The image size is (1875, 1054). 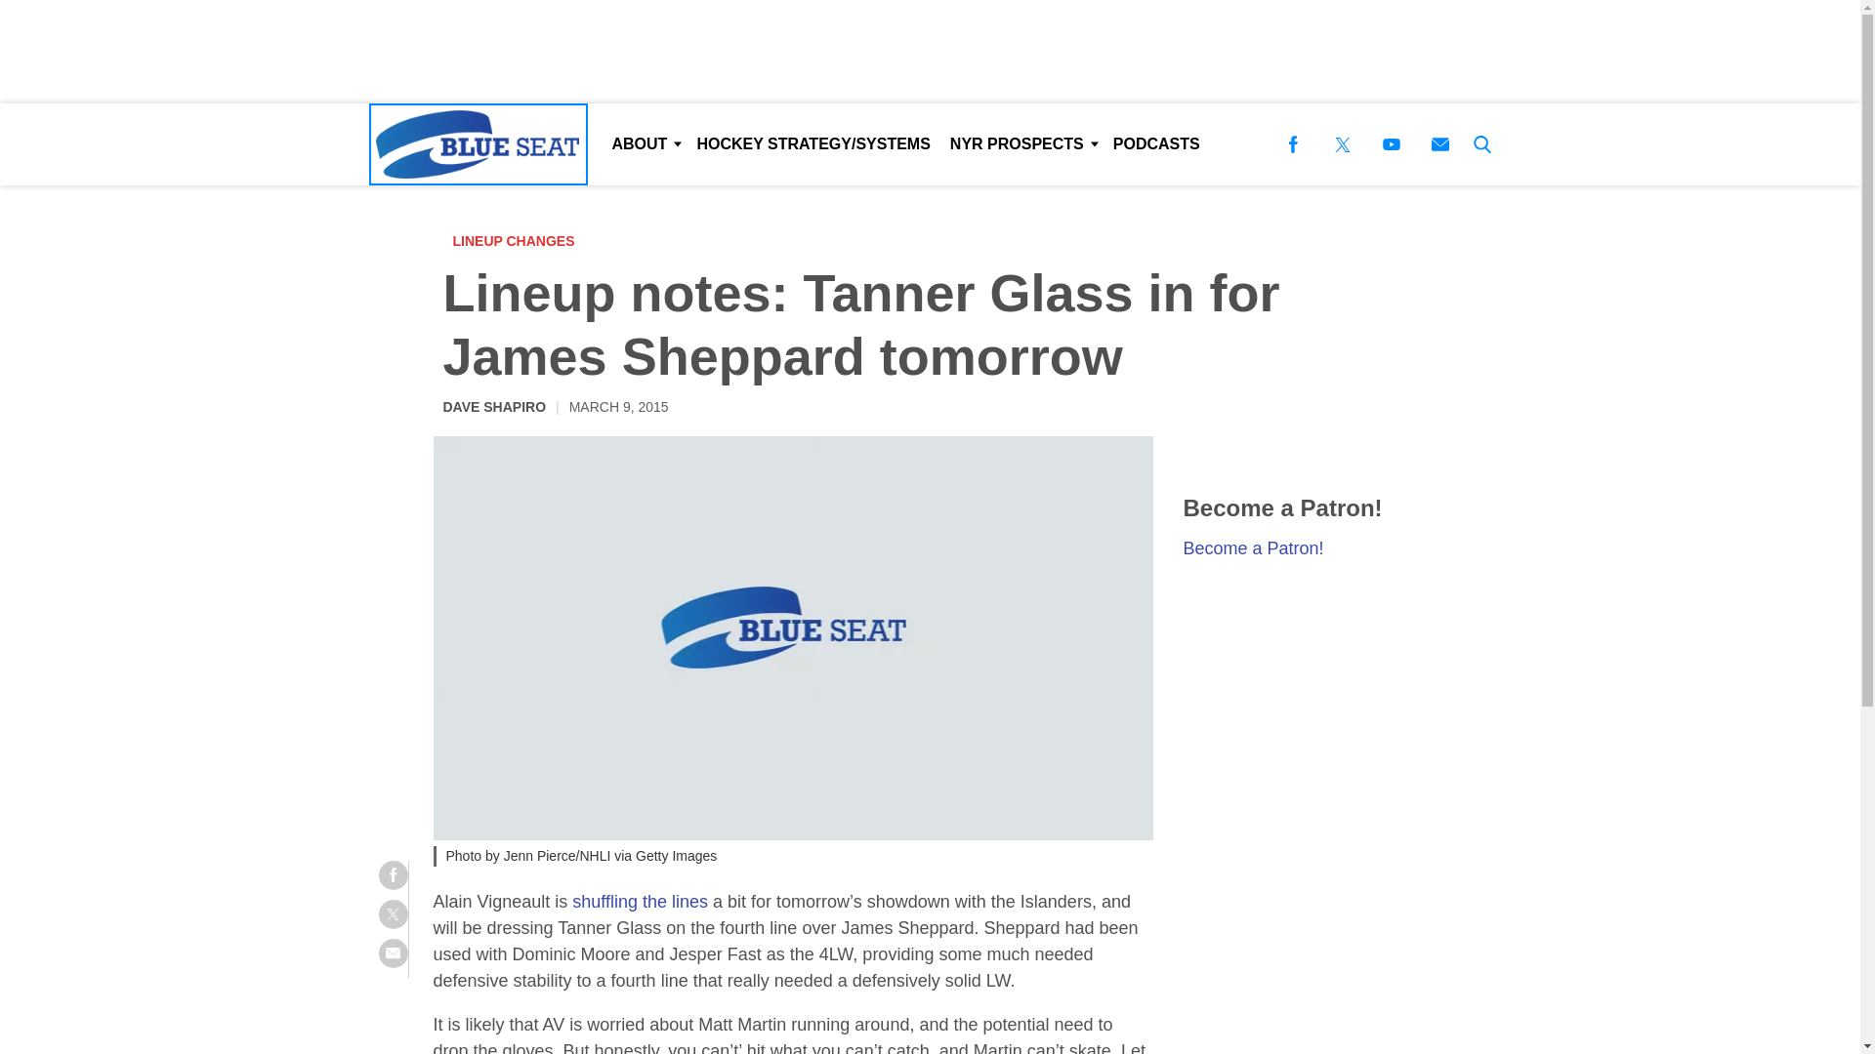 What do you see at coordinates (393, 953) in the screenshot?
I see `Share via Email` at bounding box center [393, 953].